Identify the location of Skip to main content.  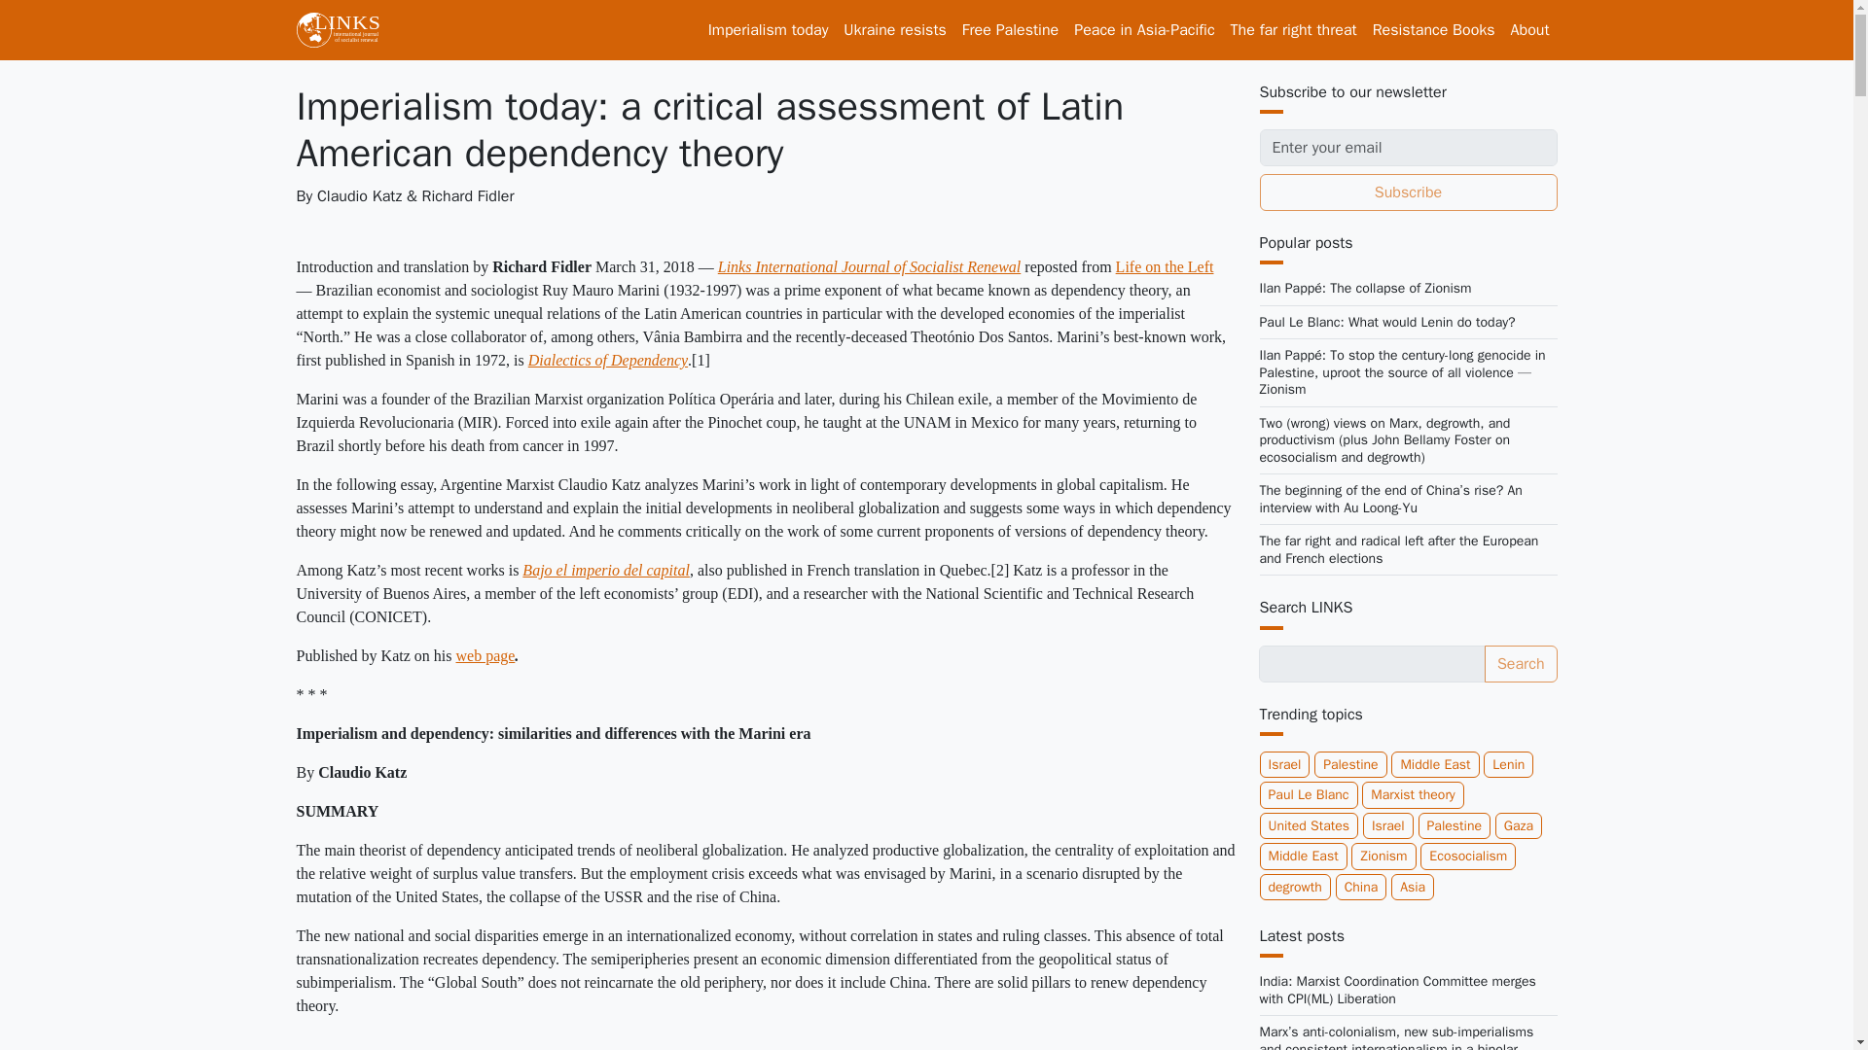
(78, 14).